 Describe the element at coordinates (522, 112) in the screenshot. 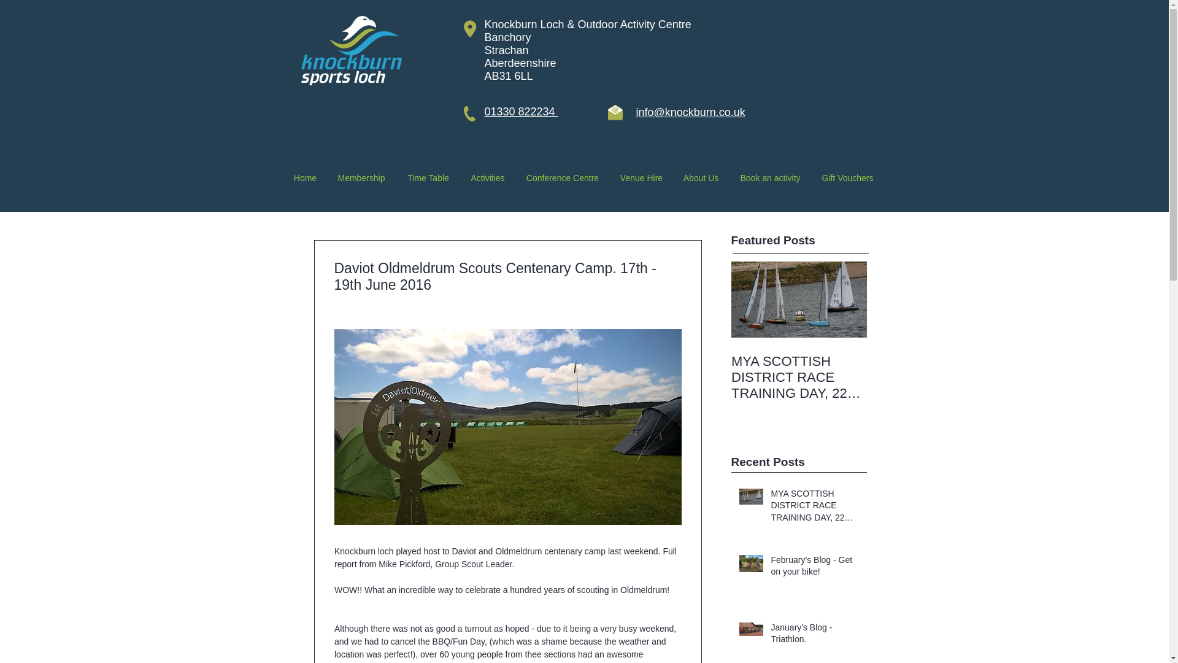

I see `01330 822234 ` at that location.